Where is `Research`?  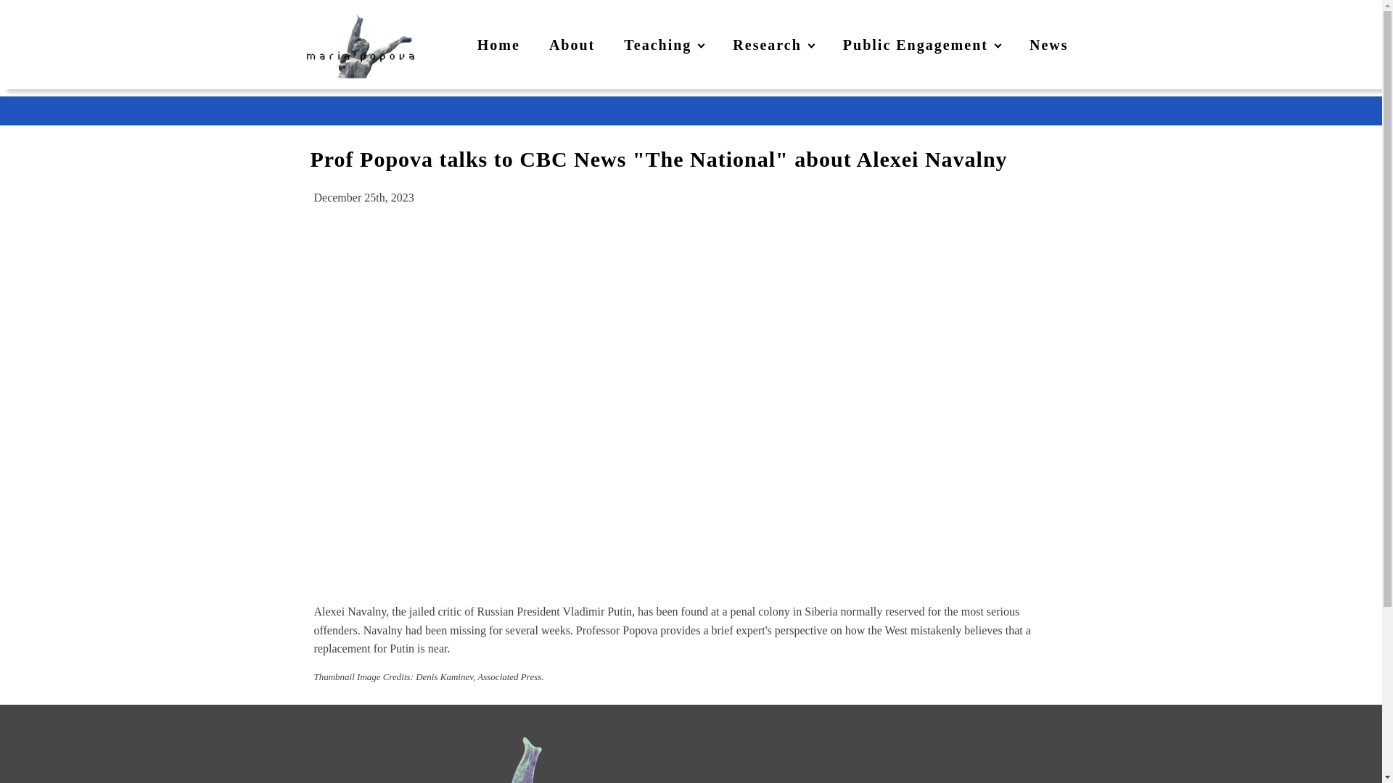
Research is located at coordinates (773, 45).